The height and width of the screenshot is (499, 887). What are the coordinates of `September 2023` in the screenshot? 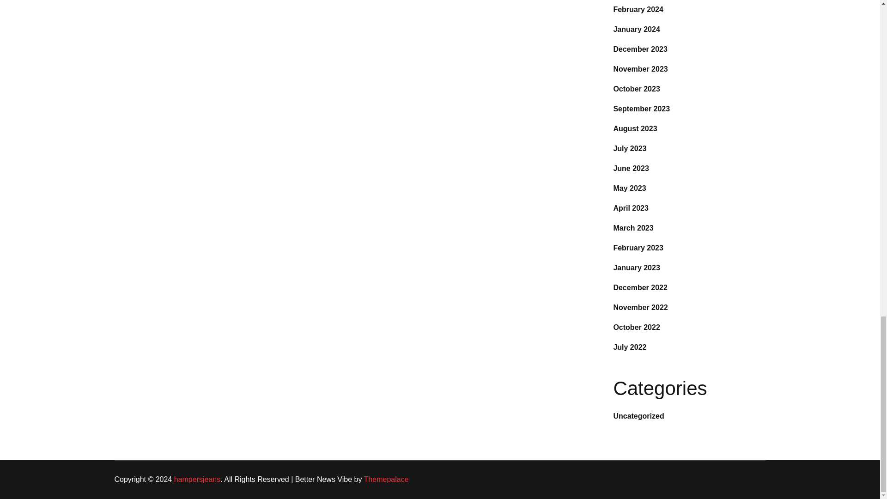 It's located at (641, 109).